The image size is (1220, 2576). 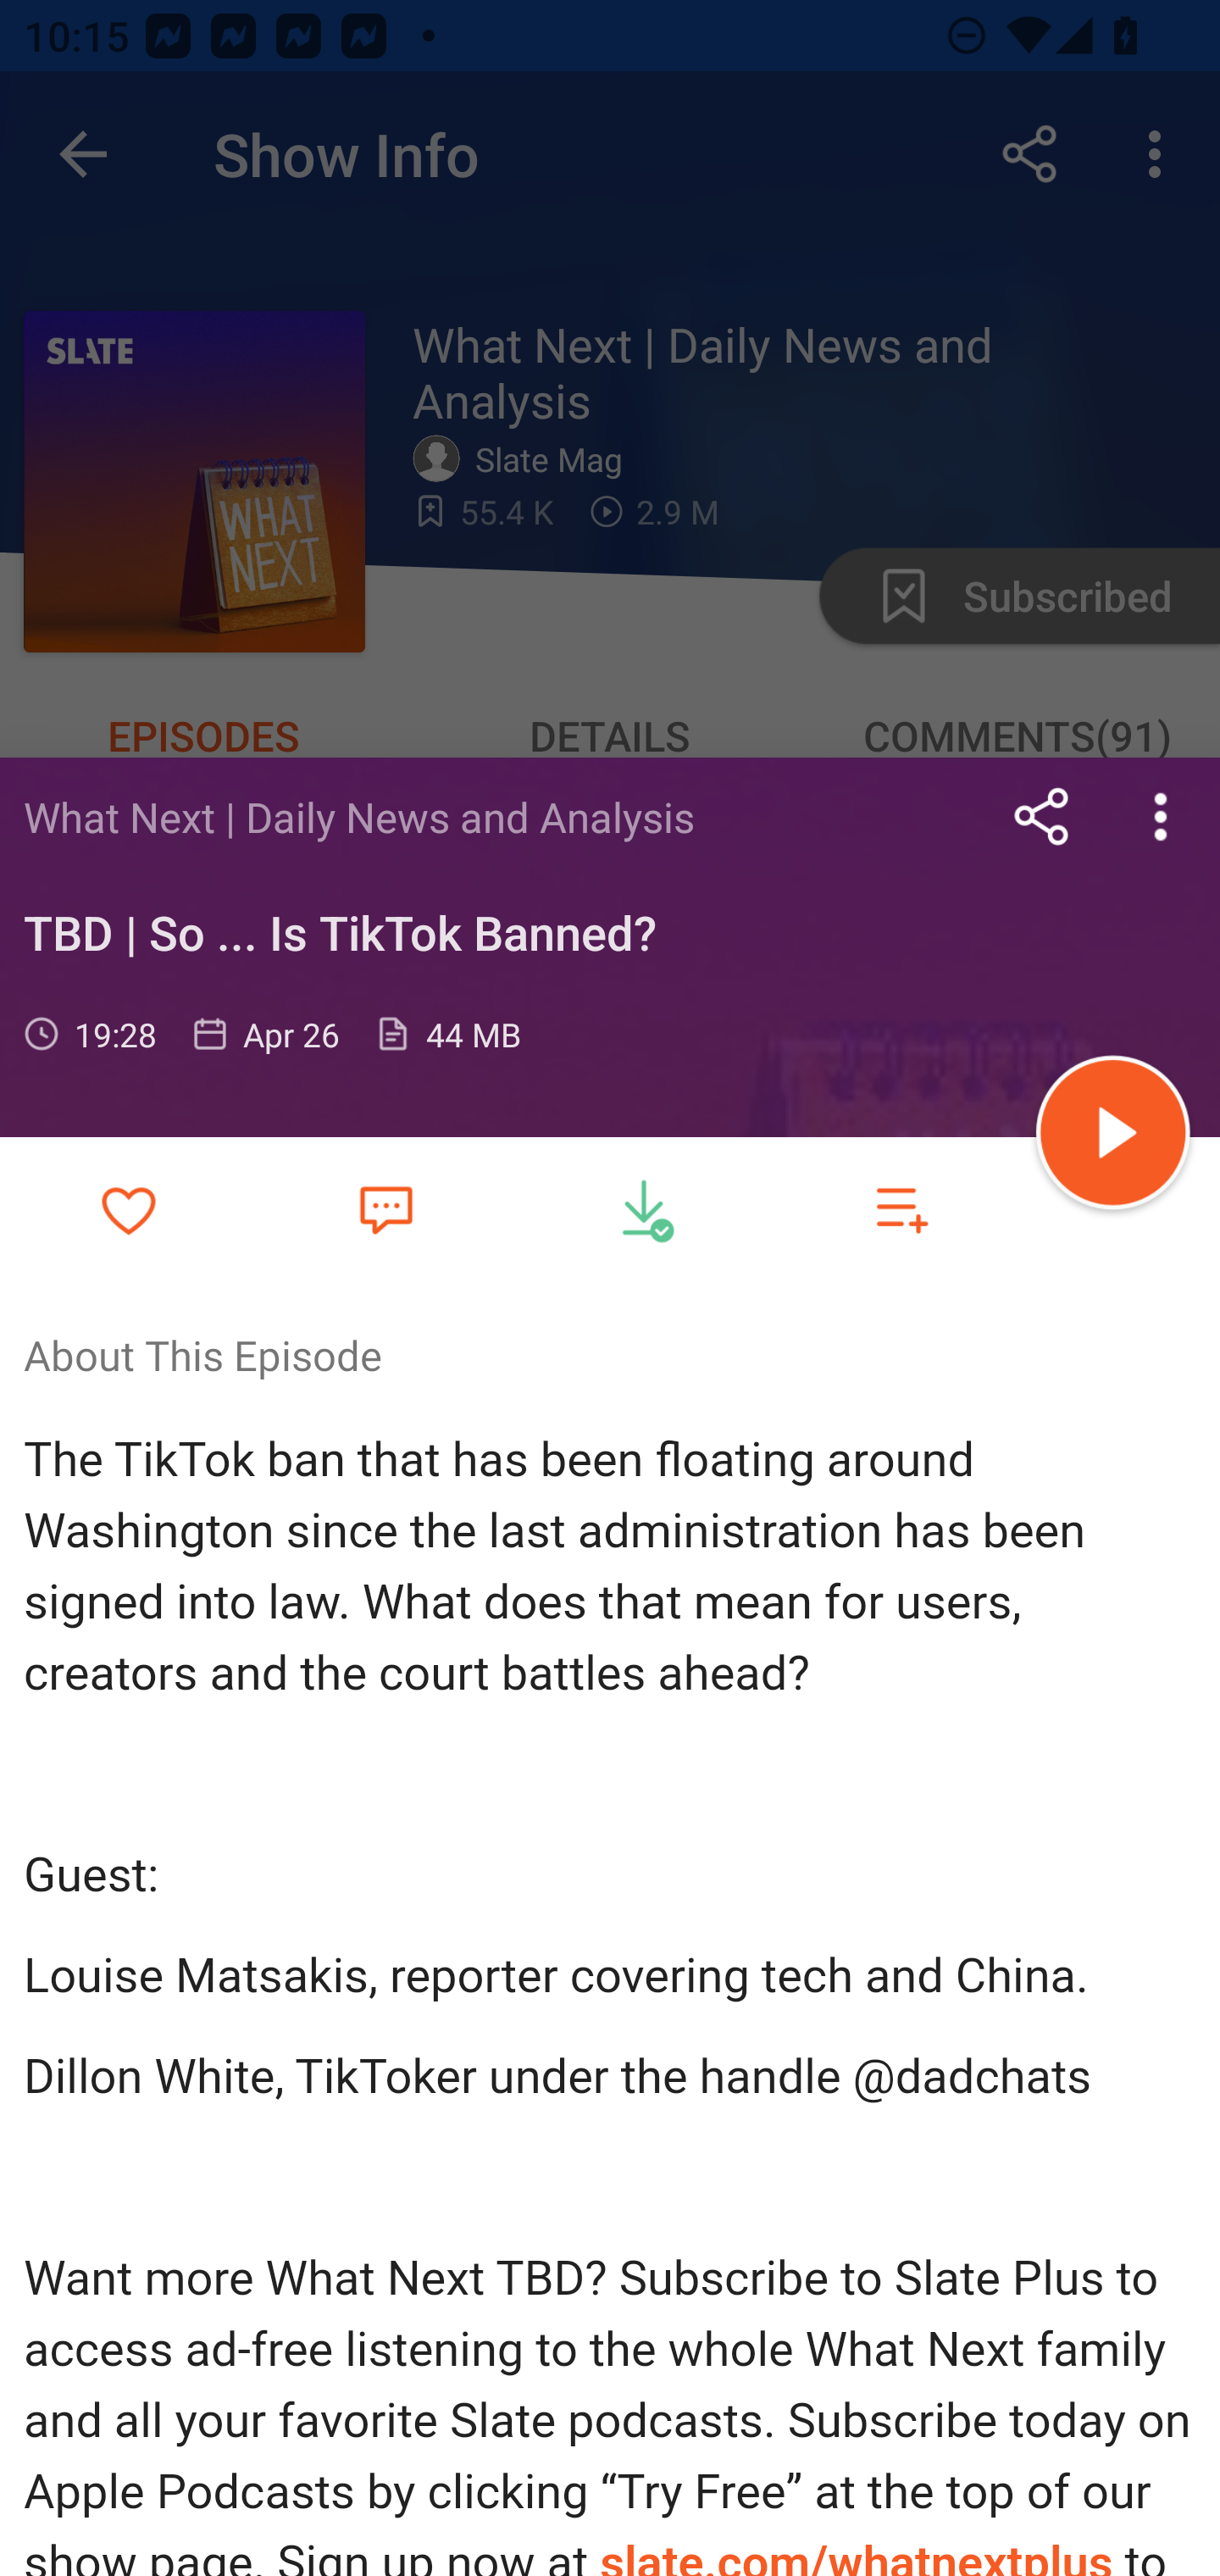 I want to click on Play, so click(x=1113, y=1137).